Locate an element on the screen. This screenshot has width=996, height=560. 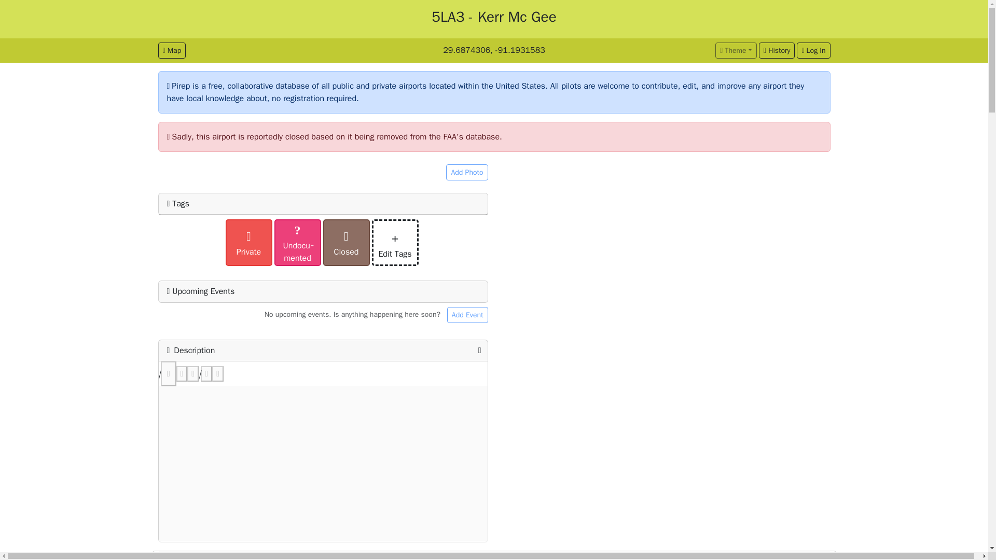
Log In is located at coordinates (813, 51).